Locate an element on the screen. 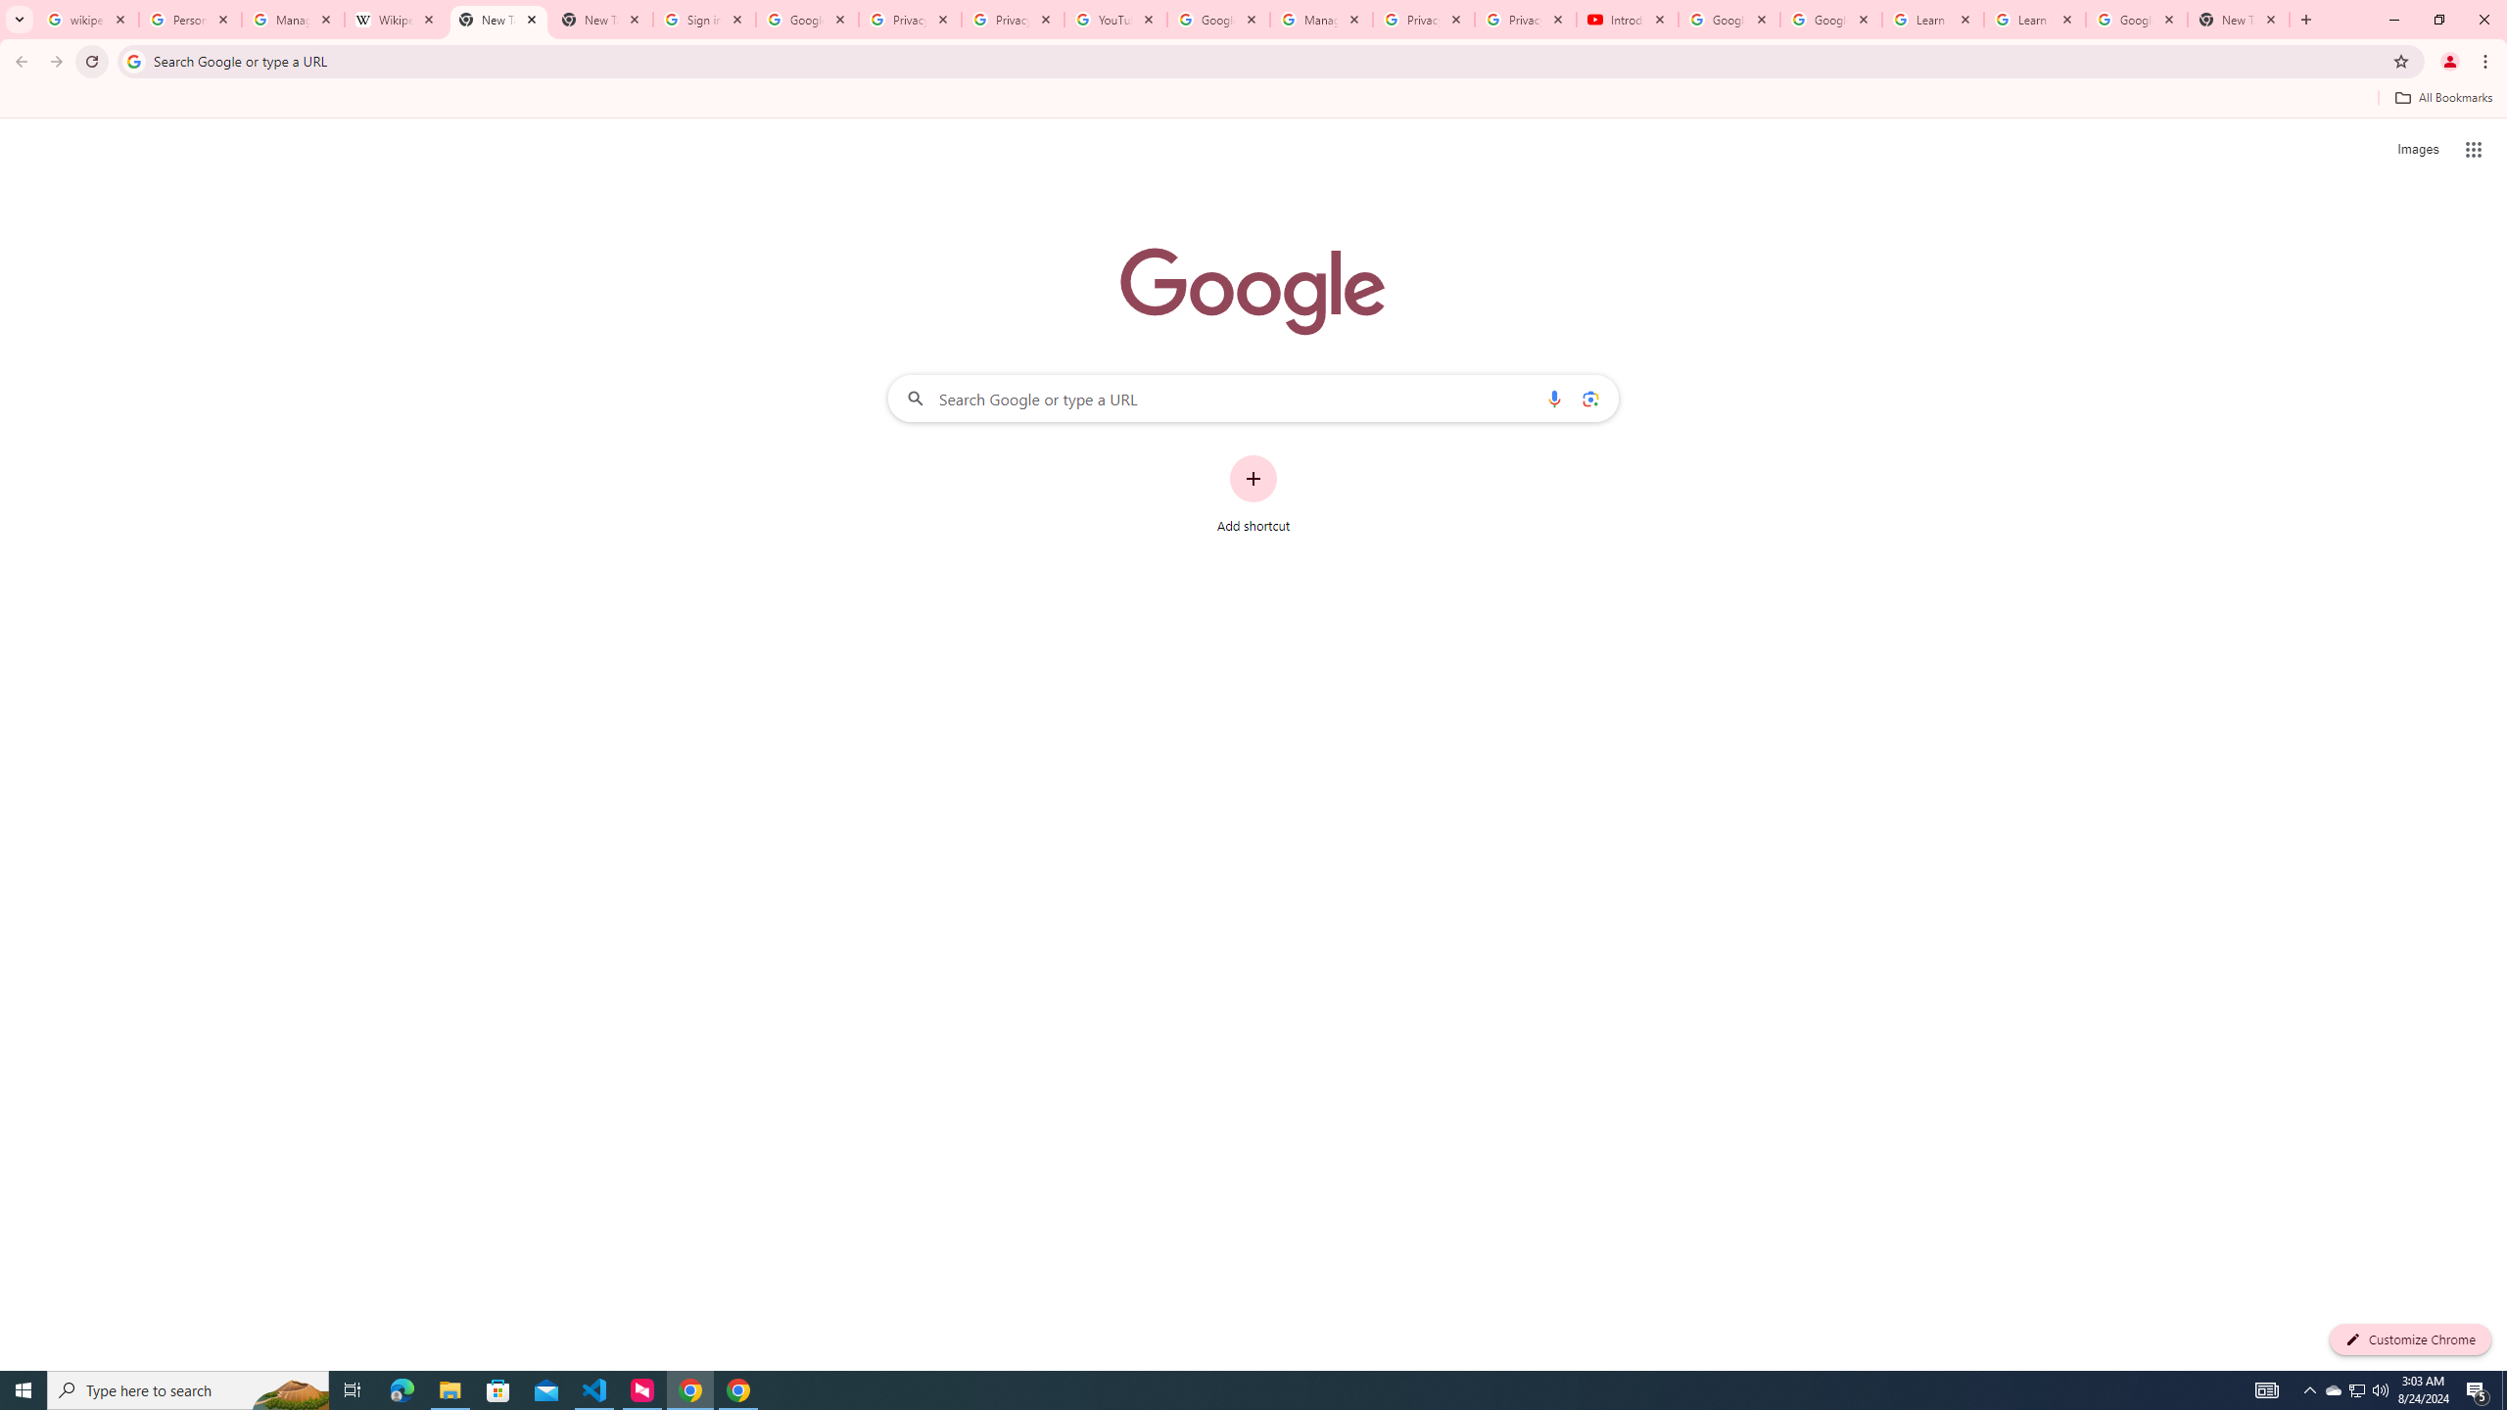 The height and width of the screenshot is (1410, 2507). Bookmarks is located at coordinates (1253, 100).